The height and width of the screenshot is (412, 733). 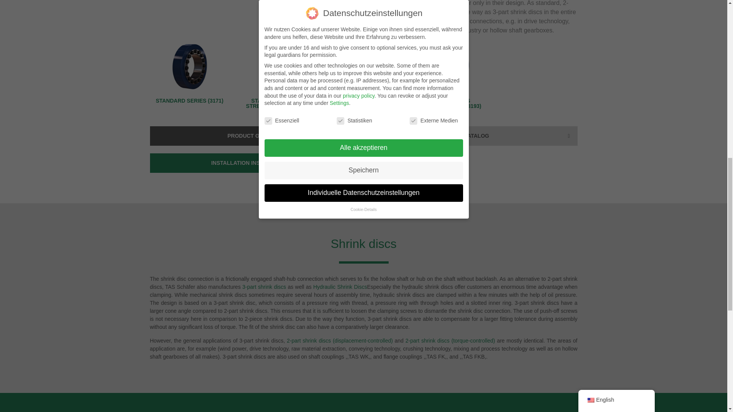 I want to click on PRODUCT GROUP, so click(x=254, y=136).